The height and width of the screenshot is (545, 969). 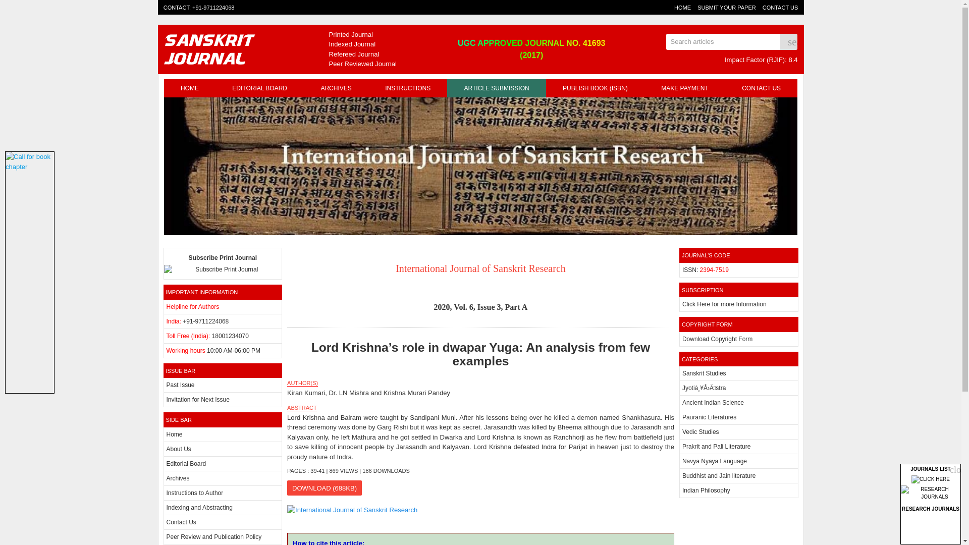 What do you see at coordinates (175, 434) in the screenshot?
I see `Home` at bounding box center [175, 434].